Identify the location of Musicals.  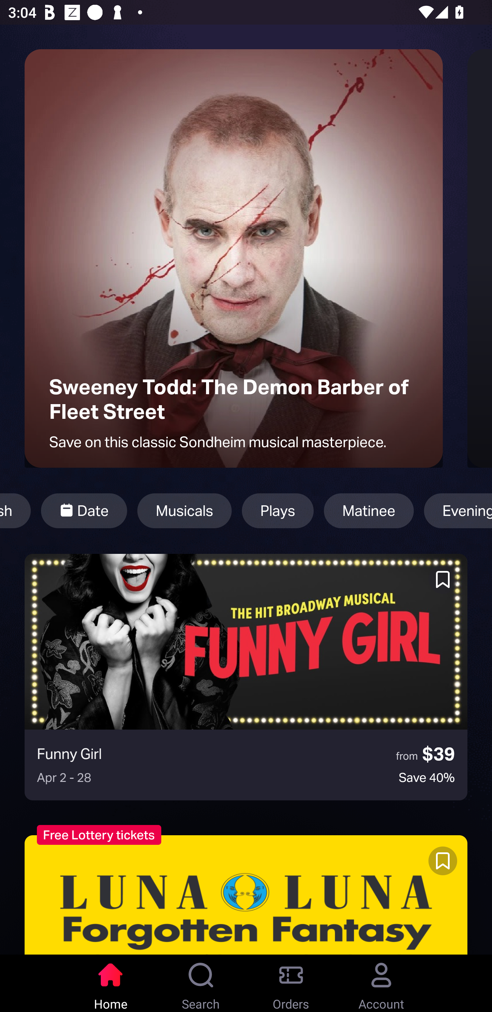
(184, 511).